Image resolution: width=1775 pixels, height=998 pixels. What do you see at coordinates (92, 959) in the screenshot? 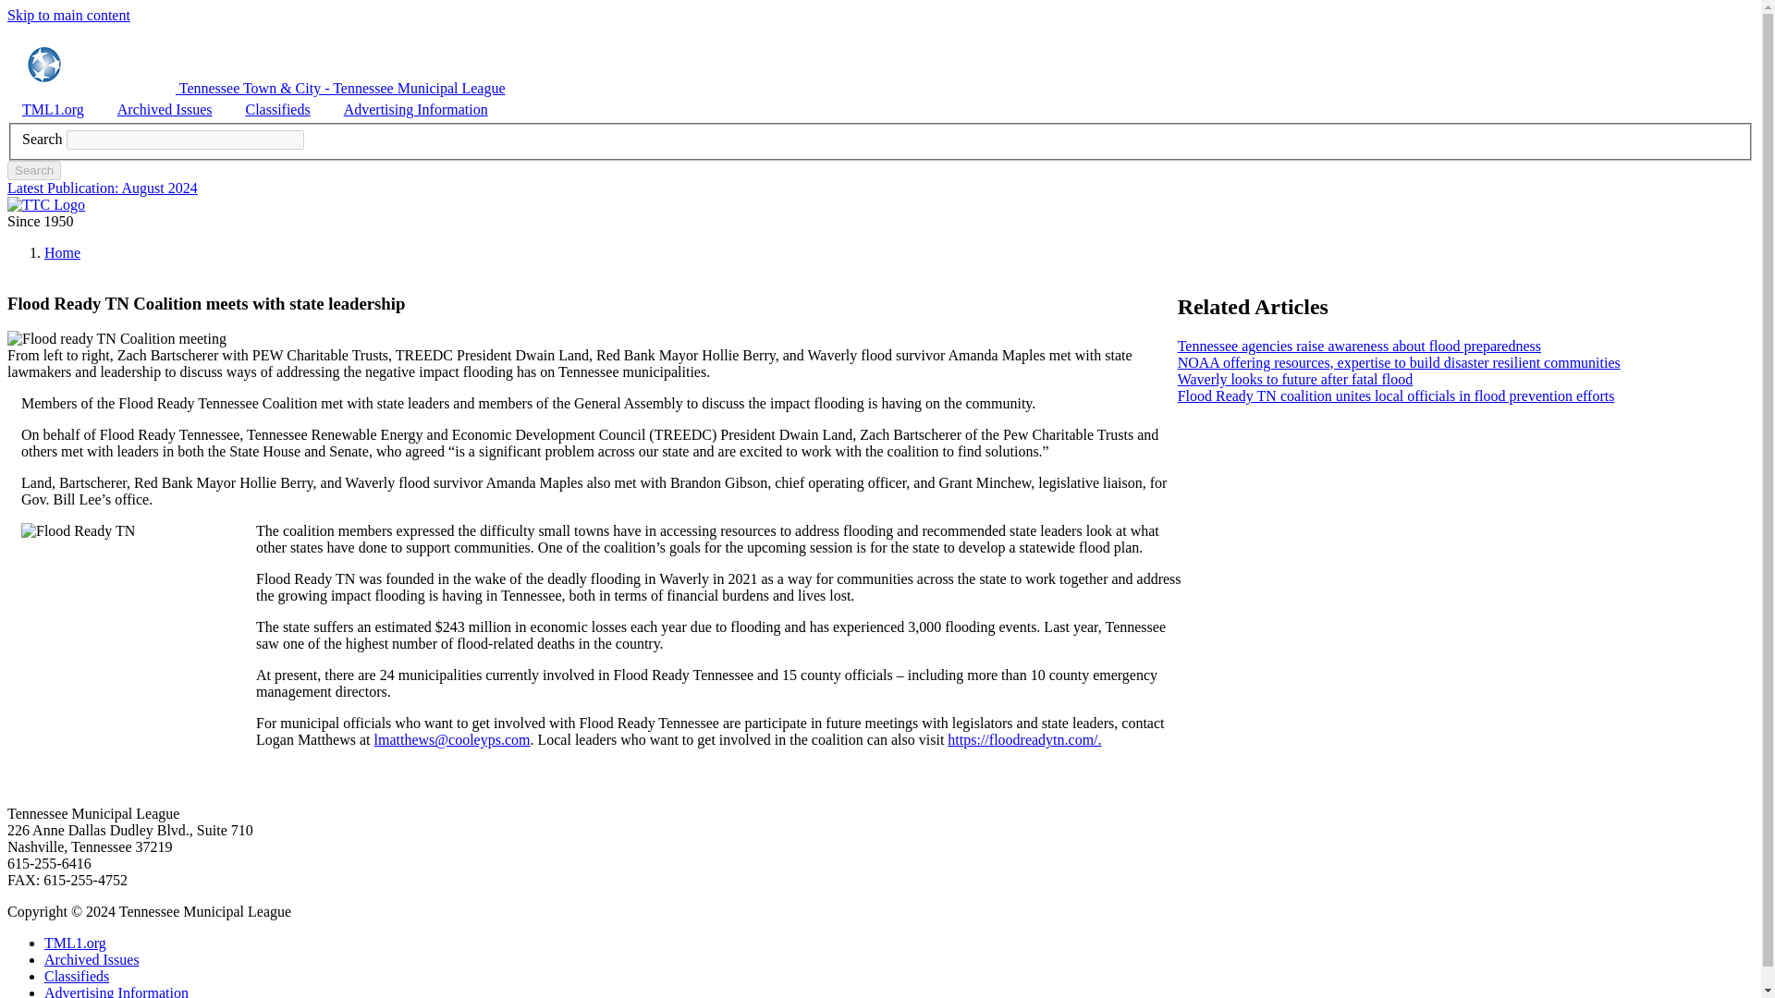
I see `Archived Issues` at bounding box center [92, 959].